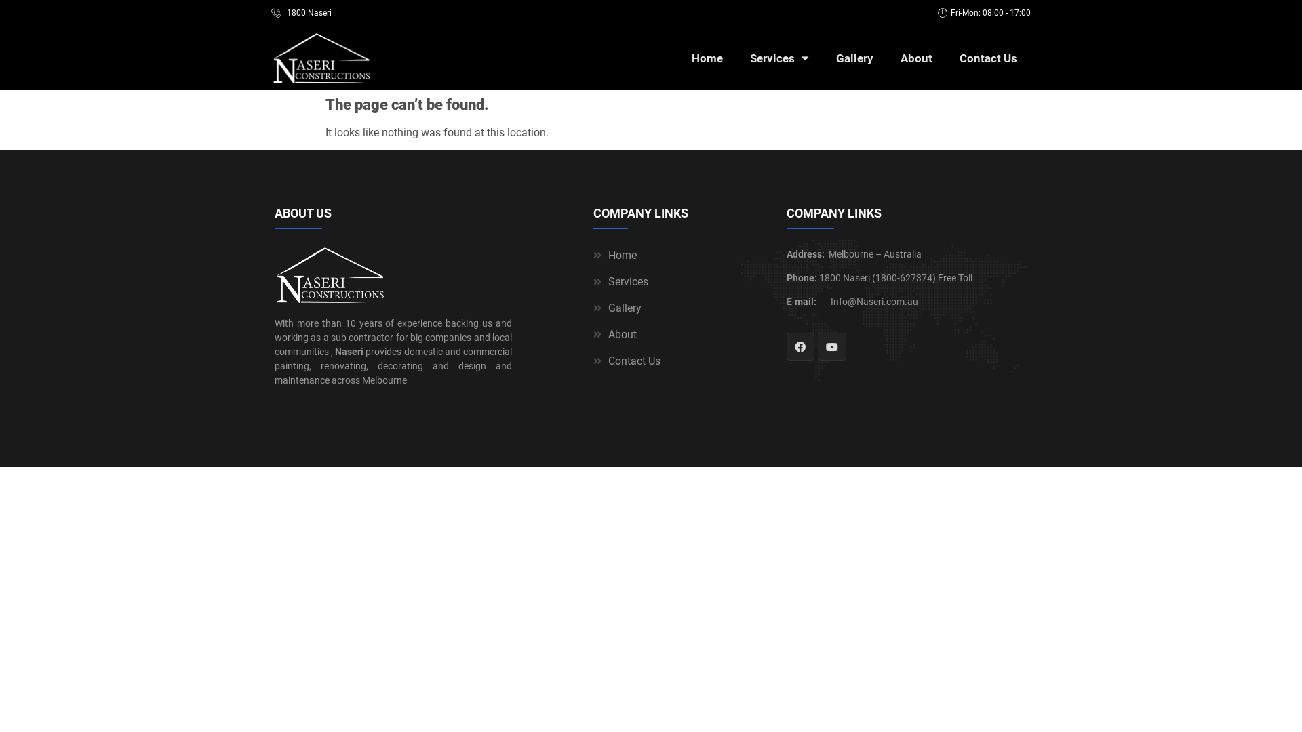 The height and width of the screenshot is (732, 1302). I want to click on 1800 Naseri, so click(393, 13).